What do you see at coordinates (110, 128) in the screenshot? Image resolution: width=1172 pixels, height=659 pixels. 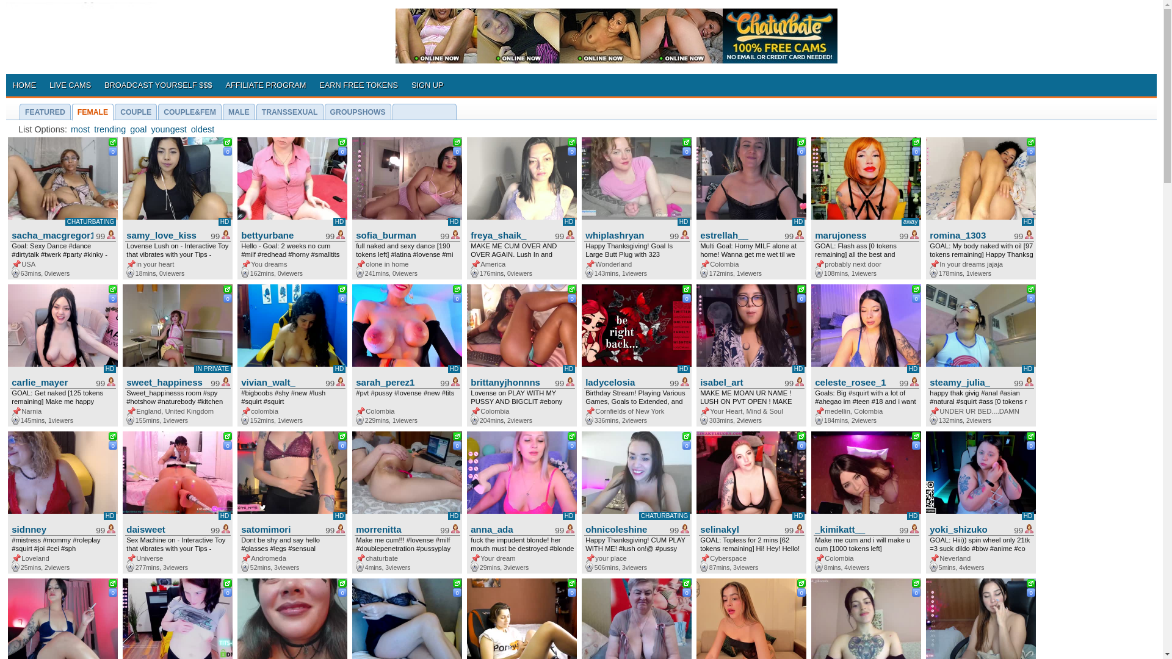 I see `trending` at bounding box center [110, 128].